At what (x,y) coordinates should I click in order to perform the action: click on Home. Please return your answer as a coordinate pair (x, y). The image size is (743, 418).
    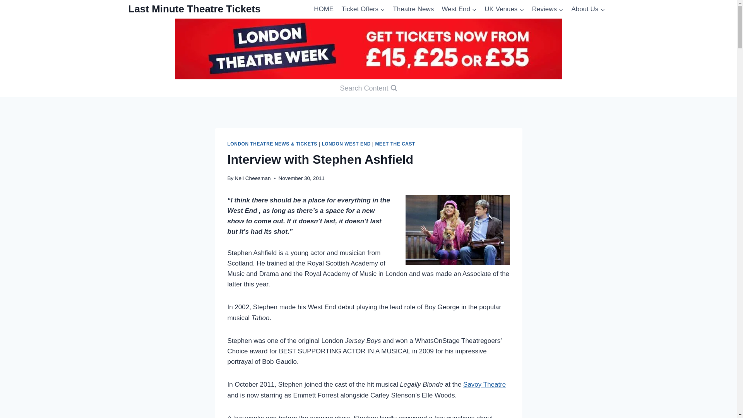
    Looking at the image, I should click on (324, 9).